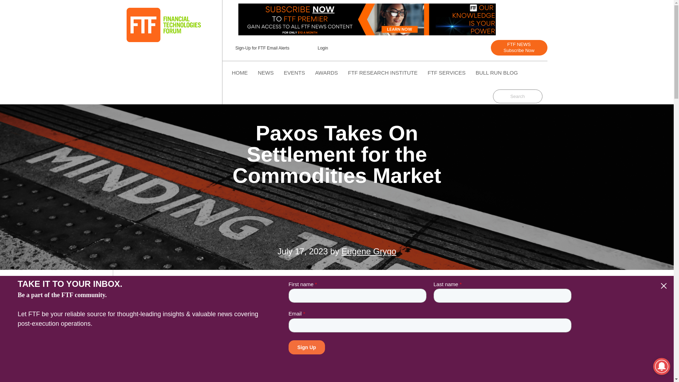 Image resolution: width=679 pixels, height=382 pixels. I want to click on Search, so click(497, 72).